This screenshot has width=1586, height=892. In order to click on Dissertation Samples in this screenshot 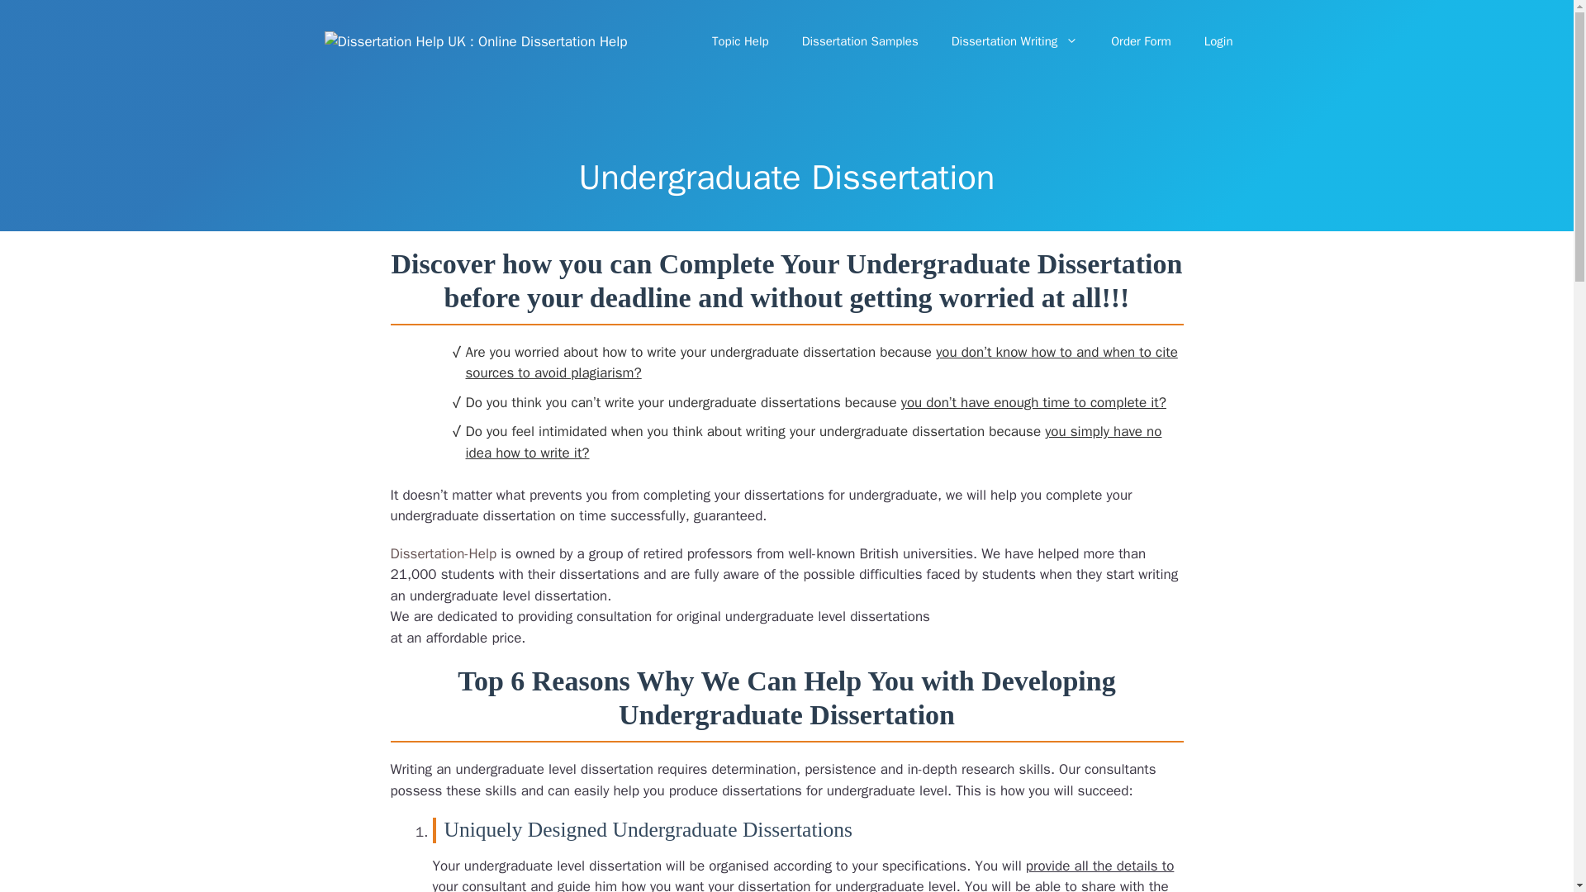, I will do `click(860, 41)`.